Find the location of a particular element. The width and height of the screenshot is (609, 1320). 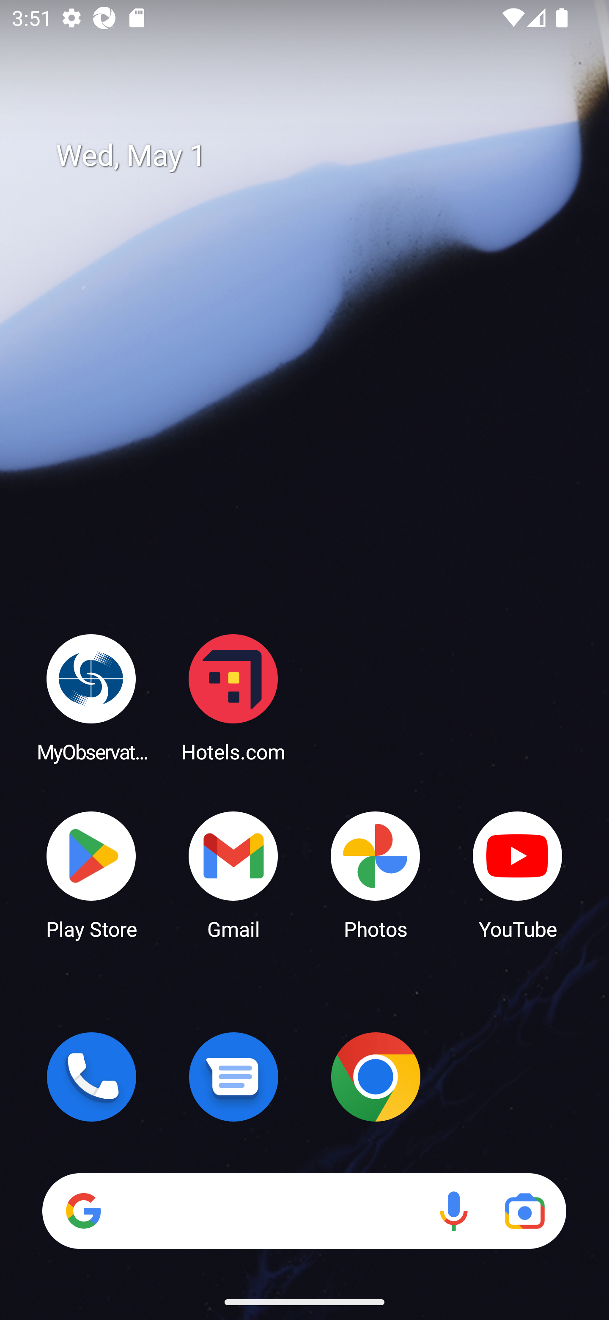

MyObservatory is located at coordinates (91, 697).